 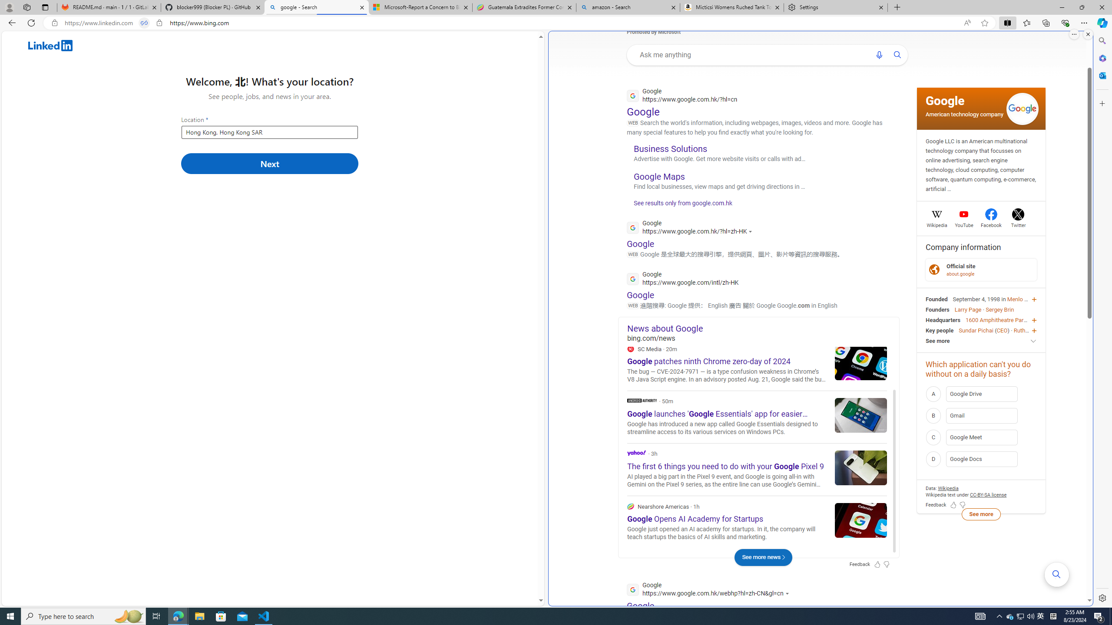 I want to click on Google patches ninth Chrome zero-day of 2024, so click(x=861, y=362).